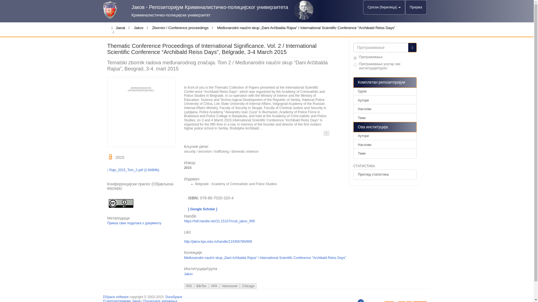 Image resolution: width=538 pixels, height=302 pixels. What do you see at coordinates (121, 203) in the screenshot?
I see `Creative Commons License` at bounding box center [121, 203].